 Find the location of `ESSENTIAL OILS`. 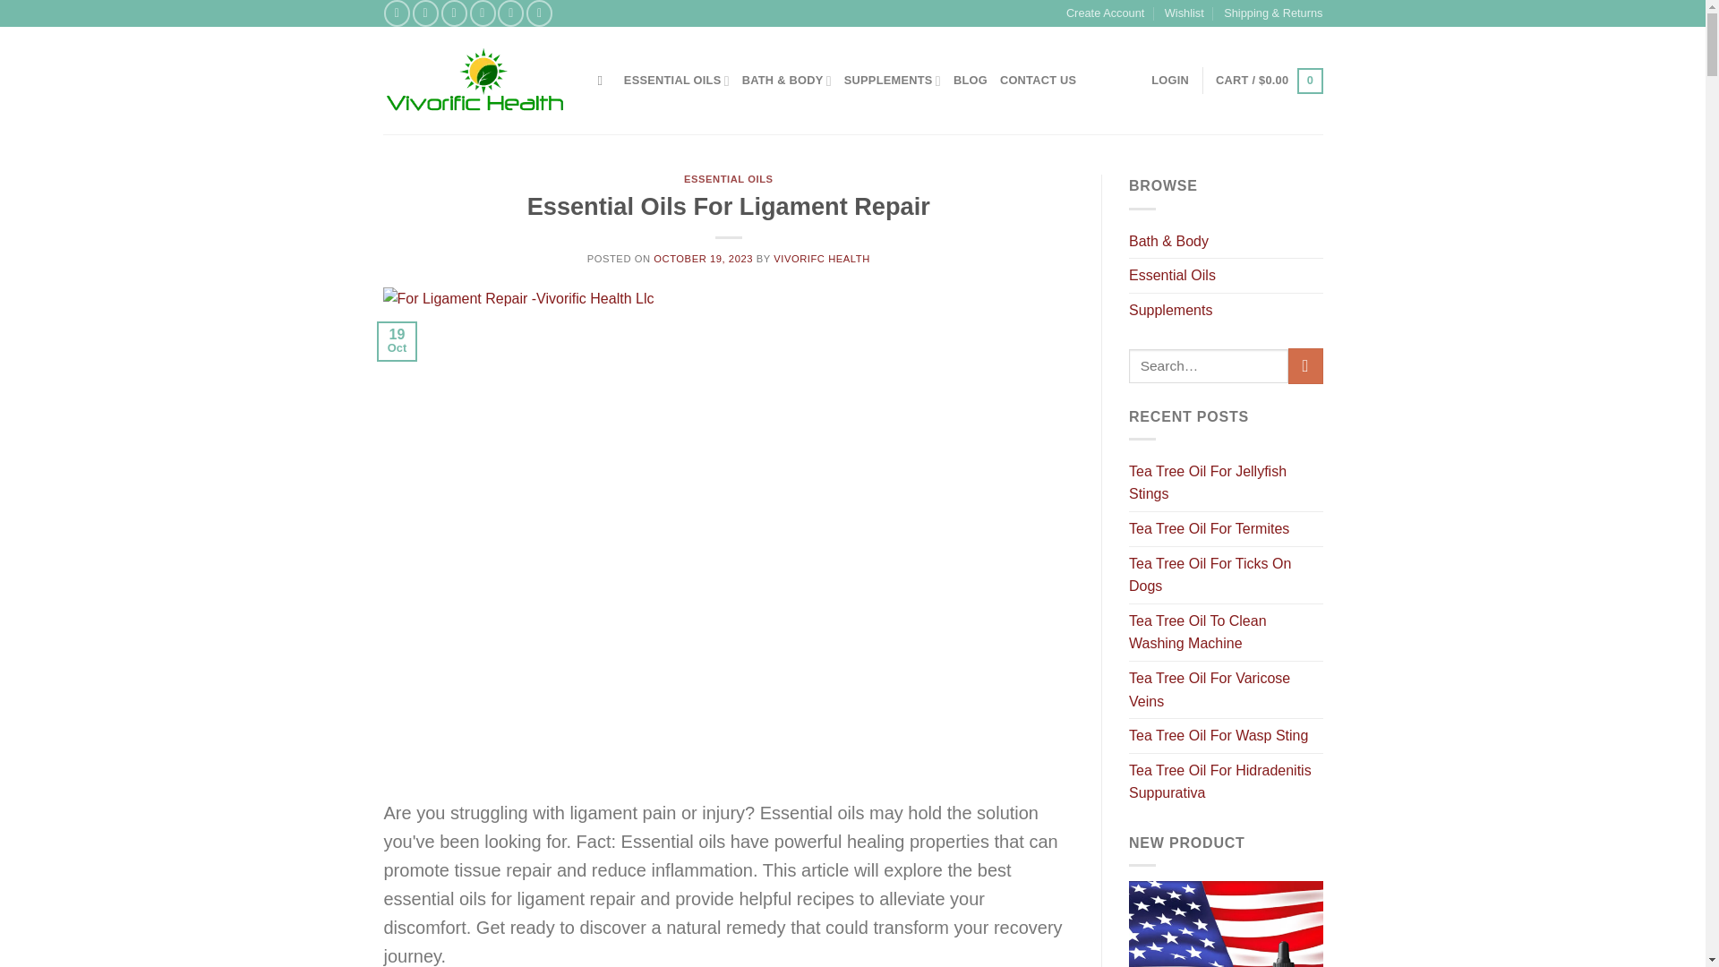

ESSENTIAL OILS is located at coordinates (676, 81).